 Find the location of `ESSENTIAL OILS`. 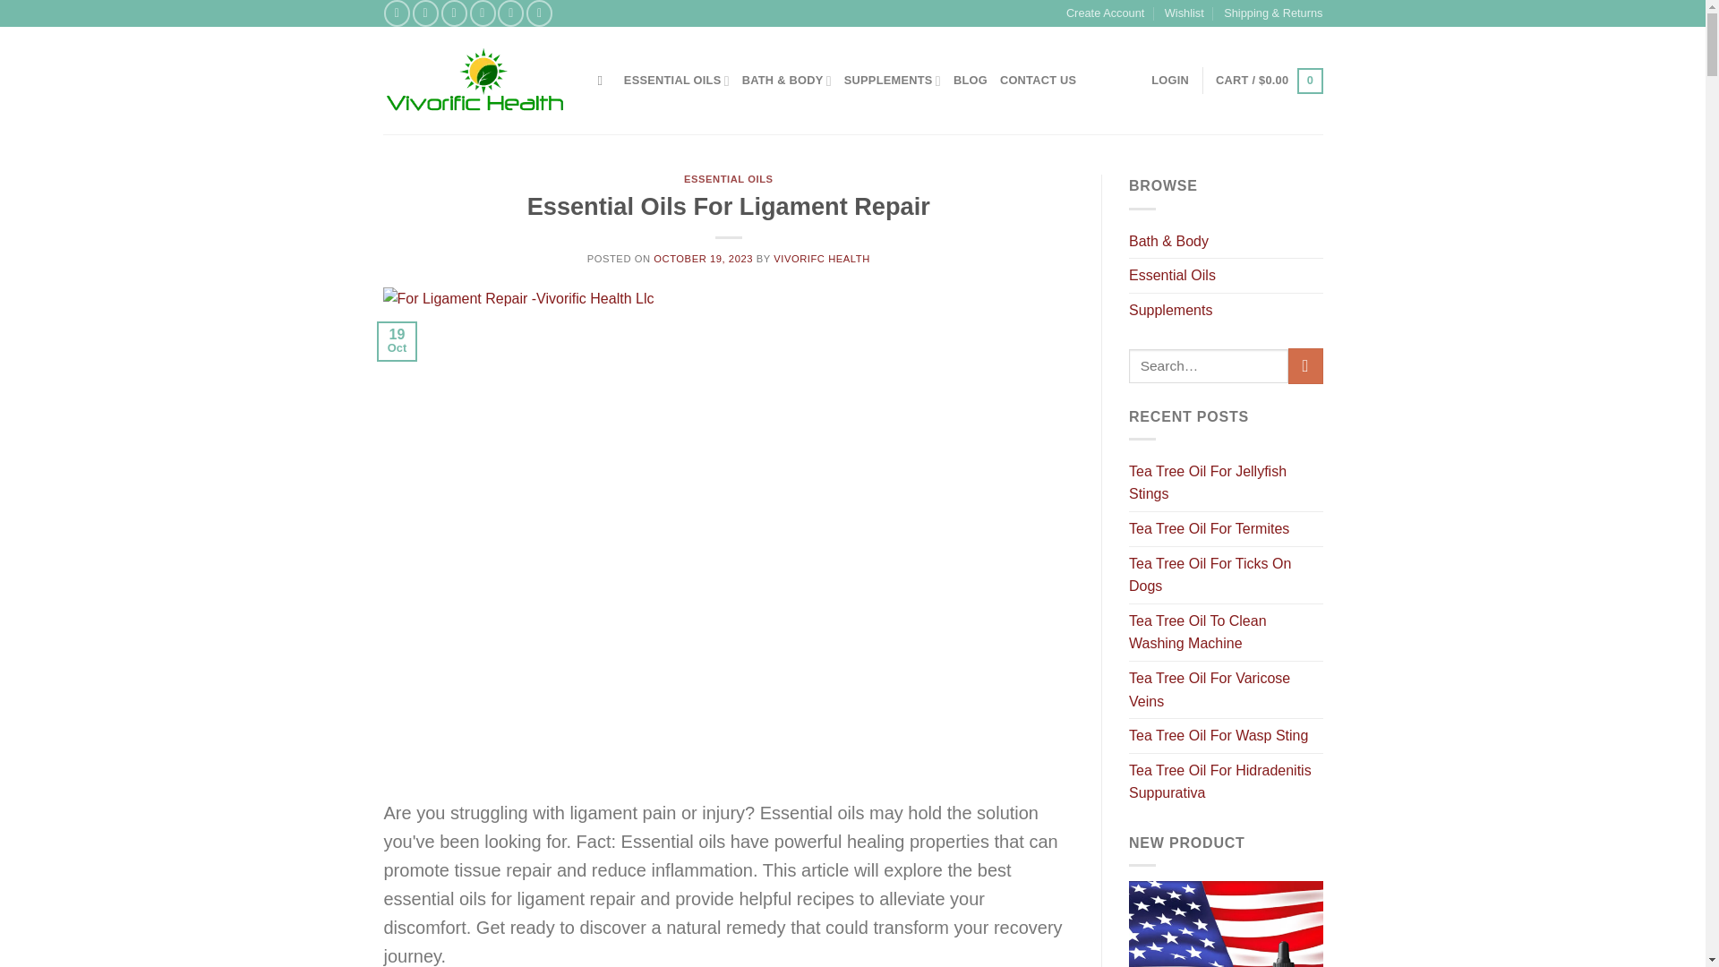

ESSENTIAL OILS is located at coordinates (676, 81).